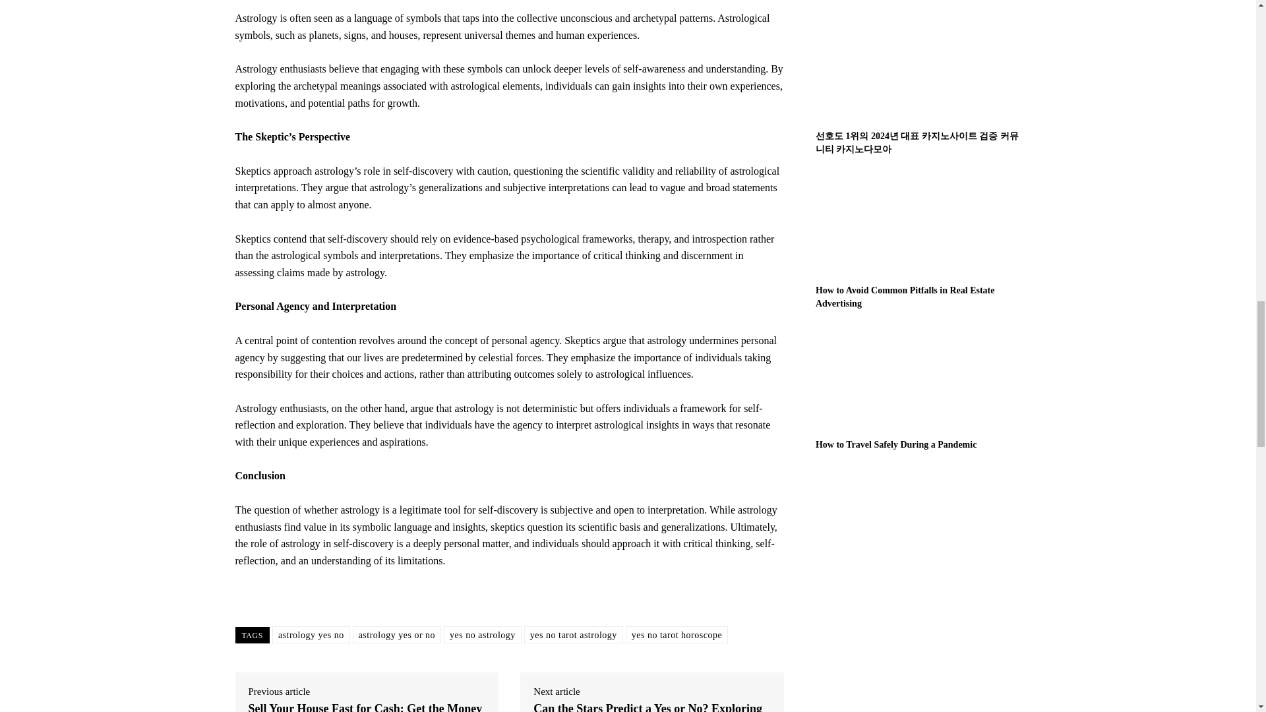  Describe the element at coordinates (397, 635) in the screenshot. I see `astrology yes or no` at that location.